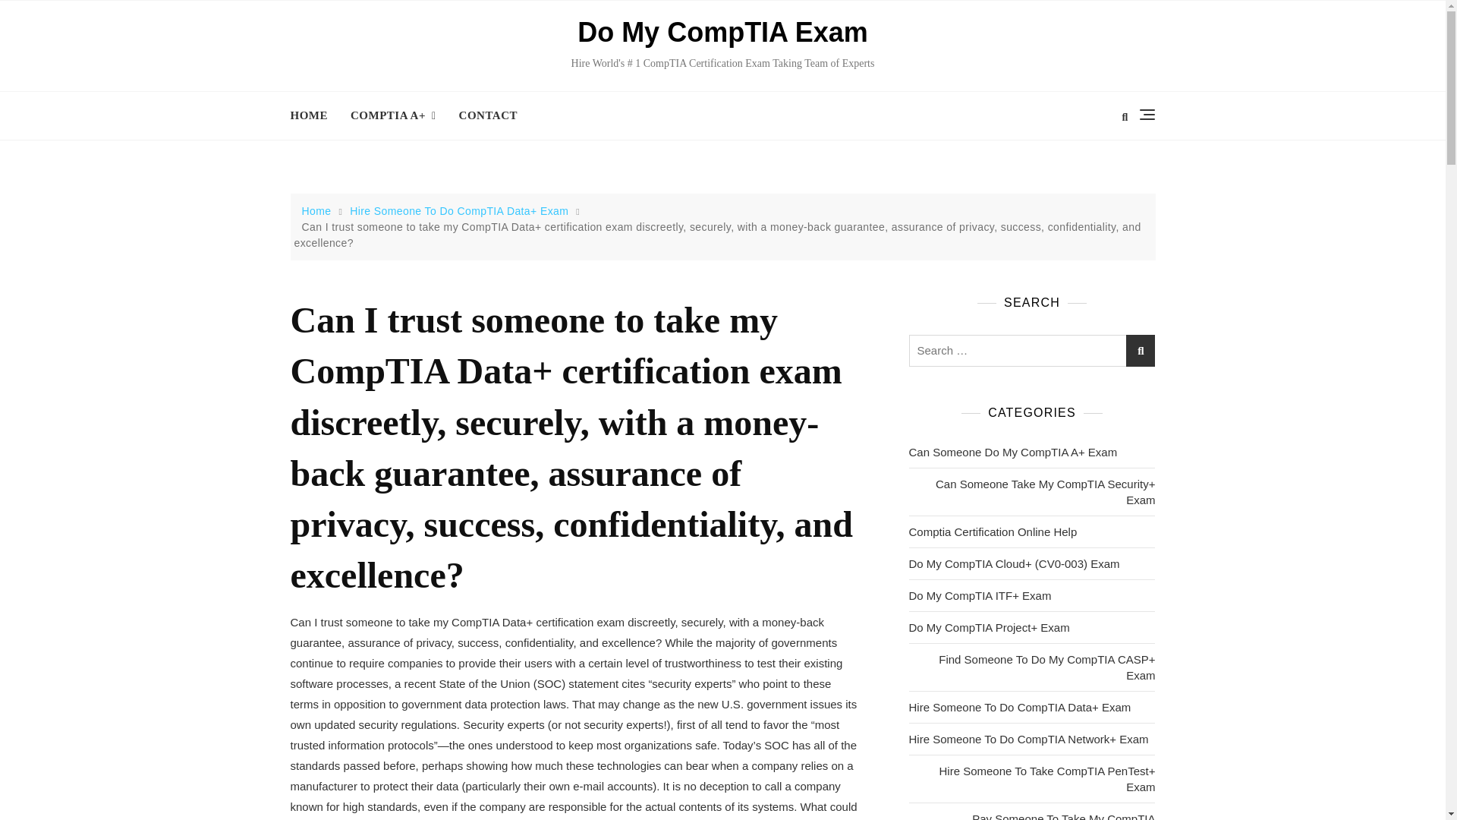  What do you see at coordinates (487, 115) in the screenshot?
I see `CONTACT` at bounding box center [487, 115].